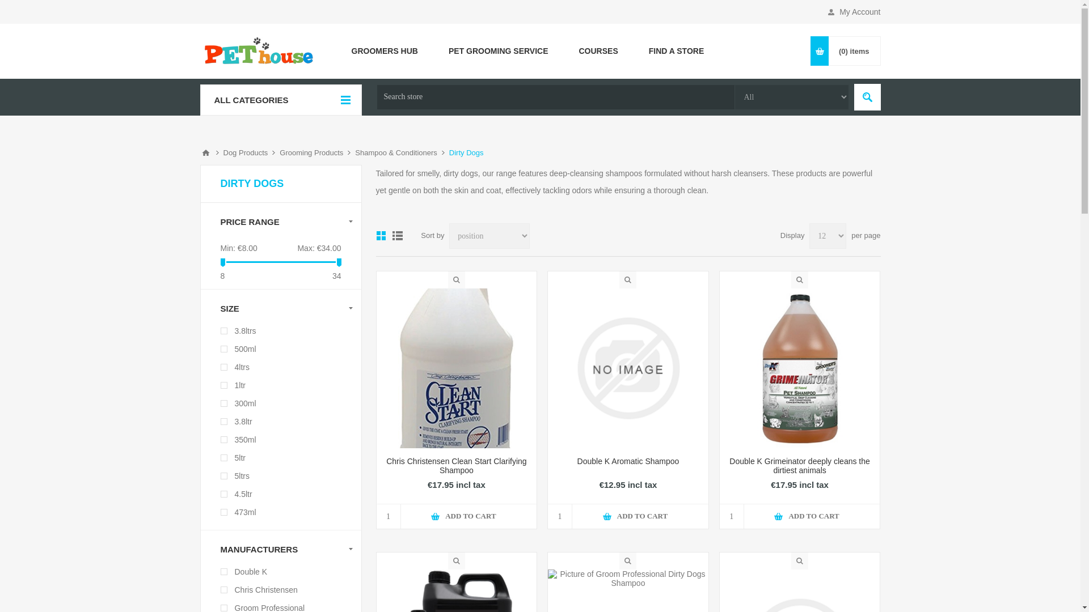  I want to click on Add to compare list, so click(786, 512).